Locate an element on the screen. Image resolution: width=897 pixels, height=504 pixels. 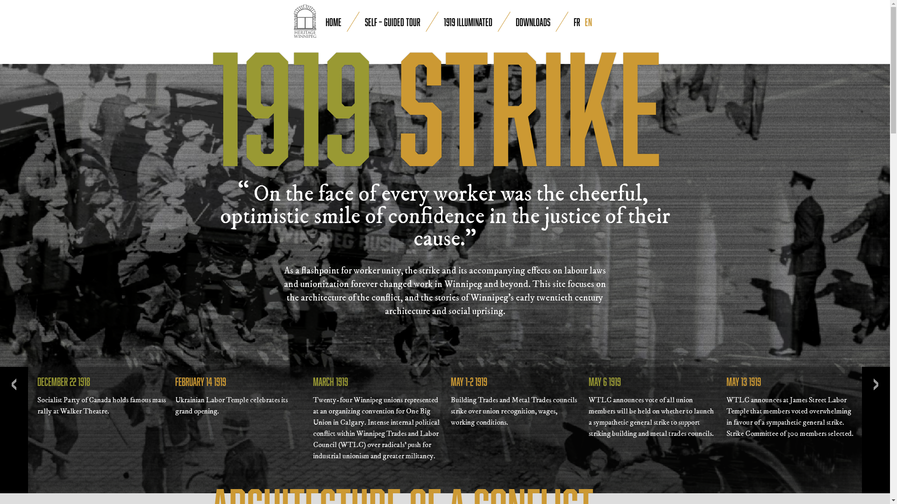
Home is located at coordinates (333, 22).